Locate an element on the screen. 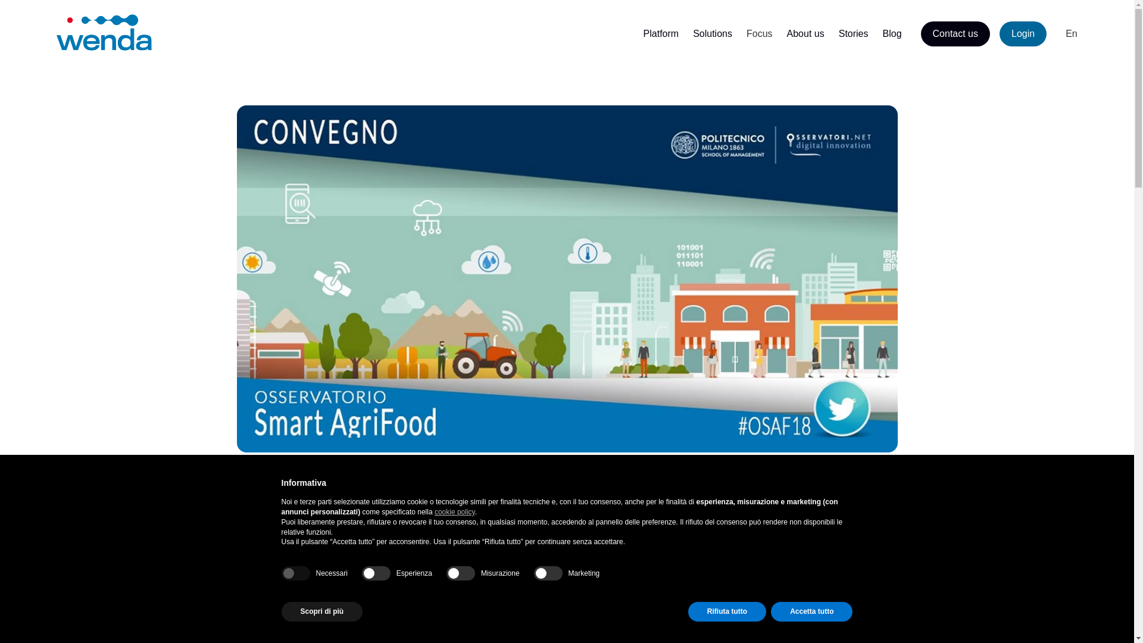 The width and height of the screenshot is (1143, 643). Solutions is located at coordinates (712, 33).